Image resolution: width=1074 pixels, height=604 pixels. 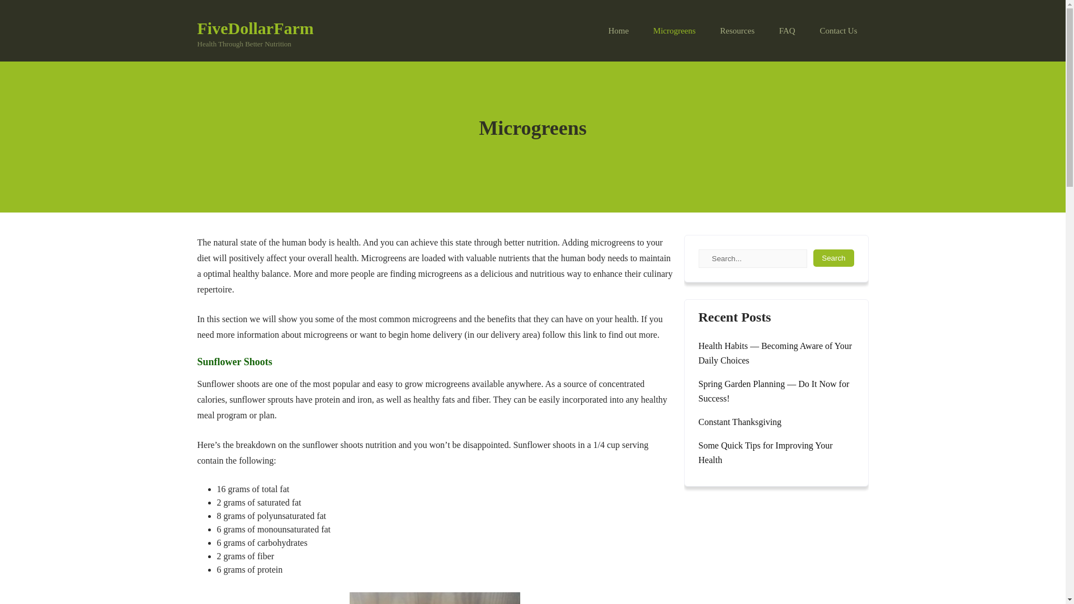 I want to click on Resources, so click(x=838, y=31).